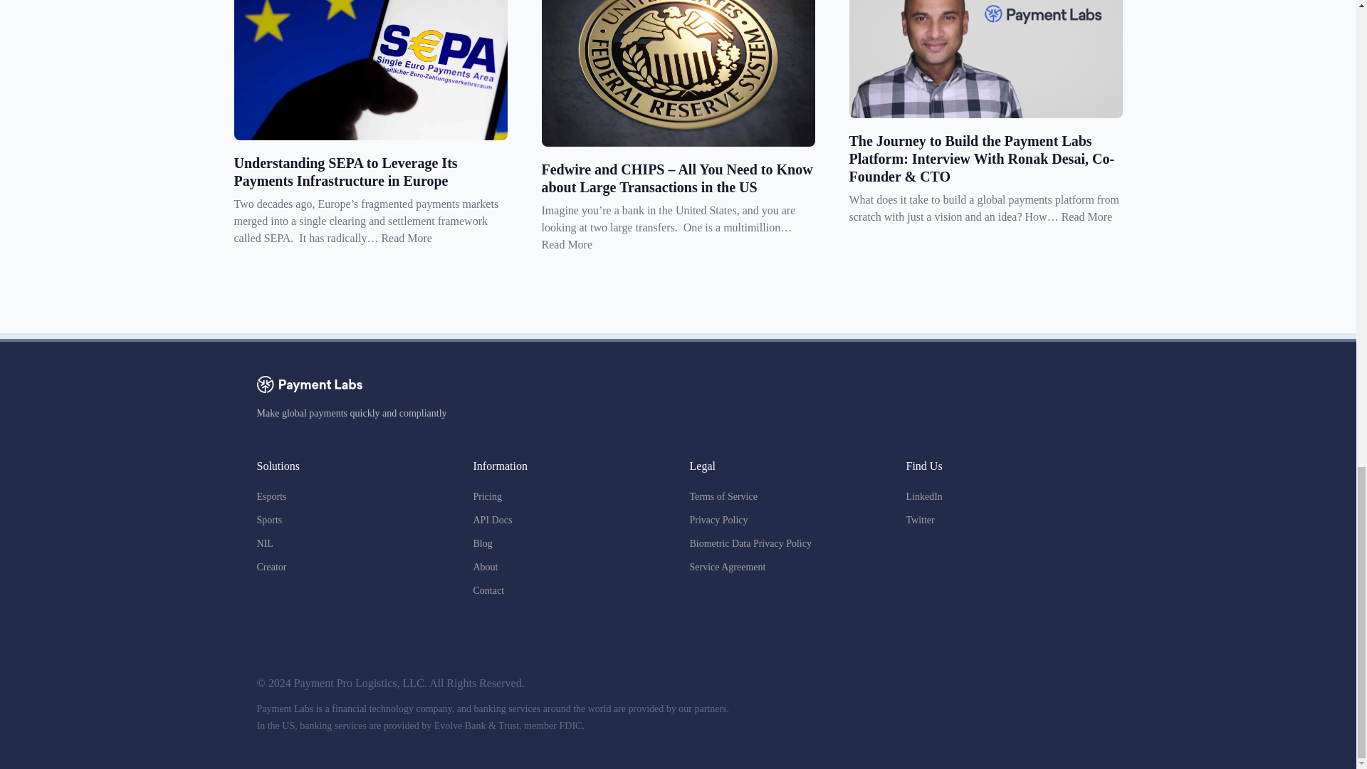 The height and width of the screenshot is (769, 1367). What do you see at coordinates (264, 544) in the screenshot?
I see `NIL` at bounding box center [264, 544].